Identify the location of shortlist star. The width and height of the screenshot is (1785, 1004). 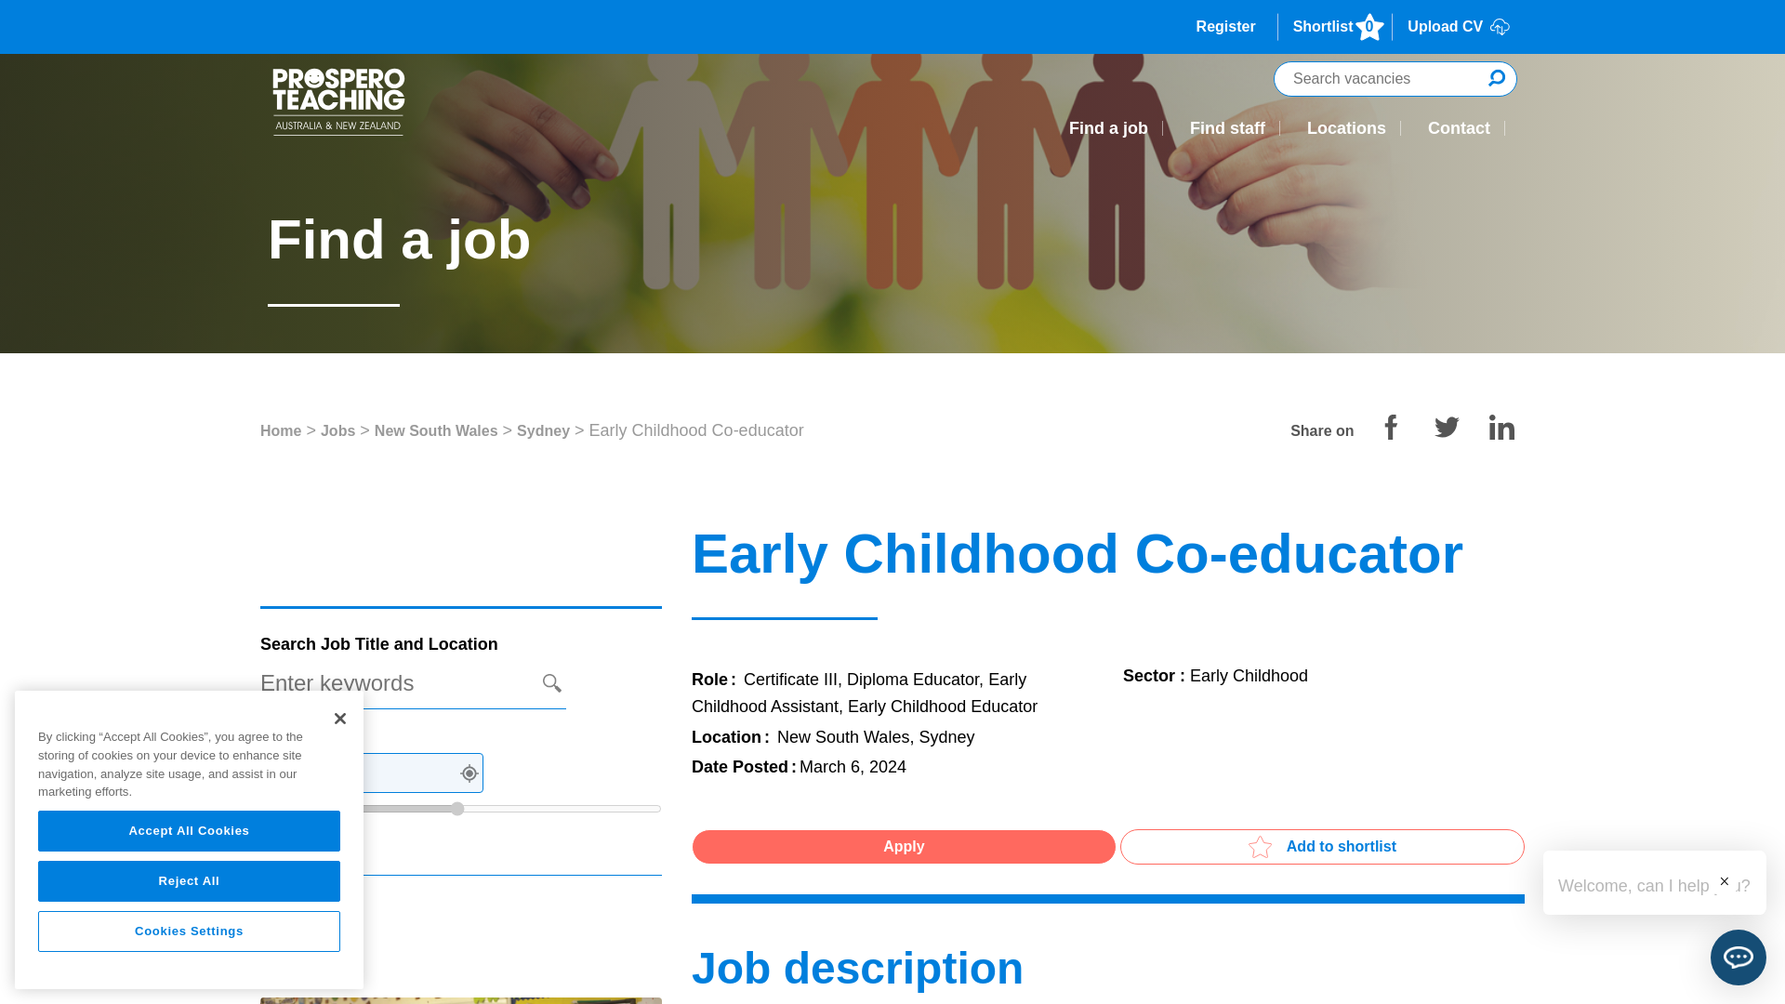
(1260, 846).